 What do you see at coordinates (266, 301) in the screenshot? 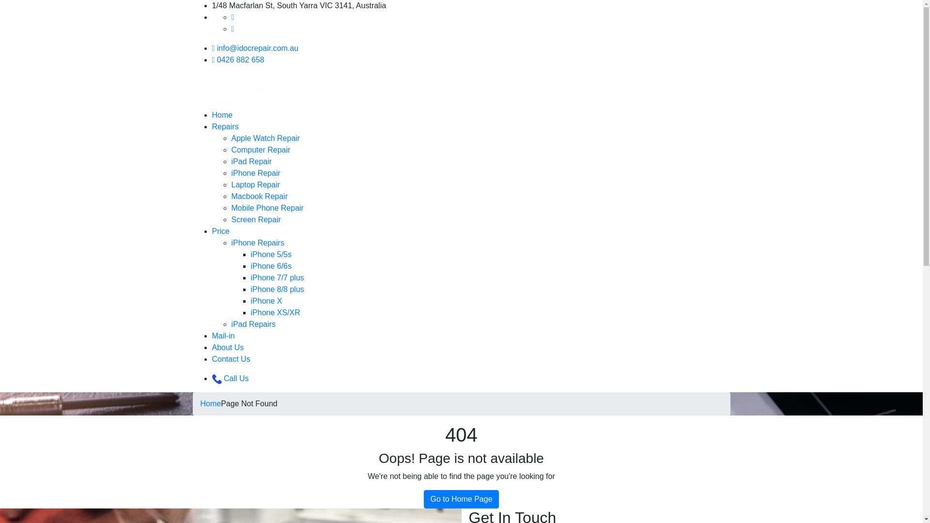
I see `iPhone X` at bounding box center [266, 301].